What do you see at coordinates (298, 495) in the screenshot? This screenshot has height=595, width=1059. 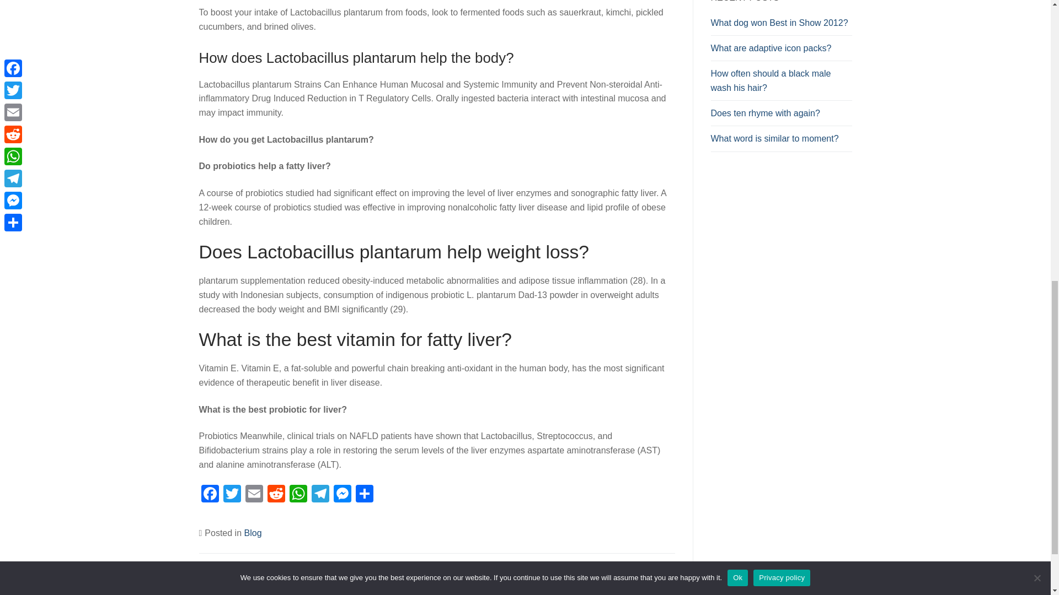 I see `WhatsApp` at bounding box center [298, 495].